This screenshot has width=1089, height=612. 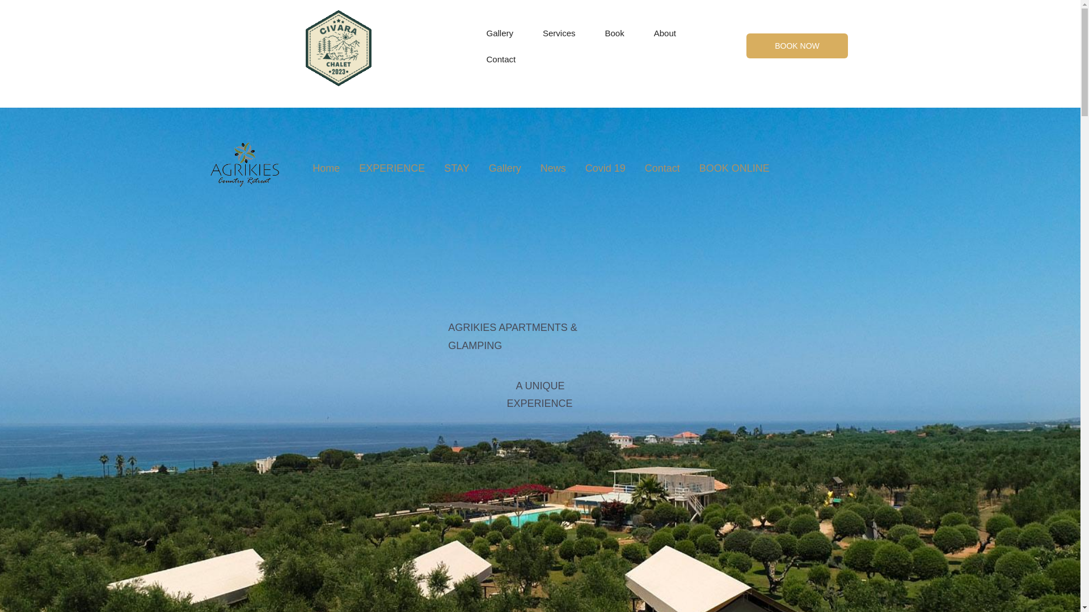 What do you see at coordinates (734, 168) in the screenshot?
I see `BOOK ONLINE` at bounding box center [734, 168].